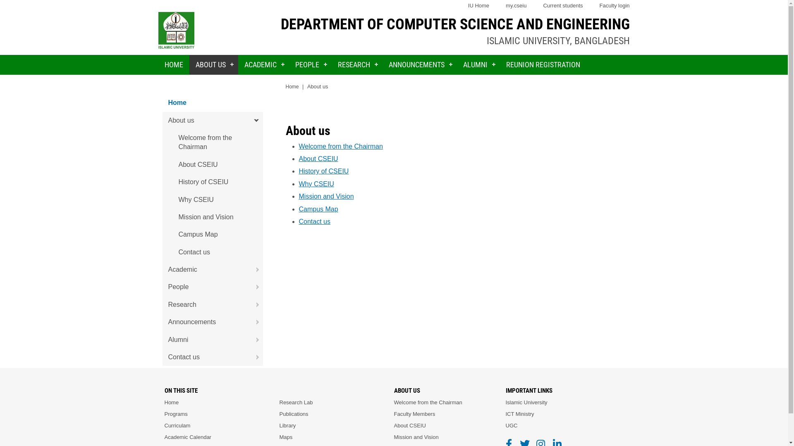 This screenshot has height=446, width=794. Describe the element at coordinates (357, 65) in the screenshot. I see `RESEARCH` at that location.